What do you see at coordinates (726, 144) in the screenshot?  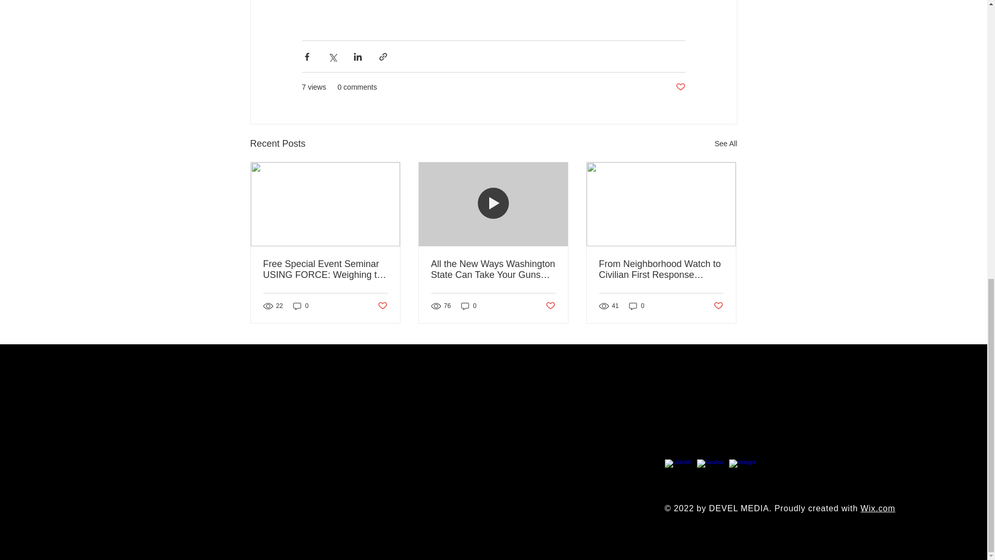 I see `See All` at bounding box center [726, 144].